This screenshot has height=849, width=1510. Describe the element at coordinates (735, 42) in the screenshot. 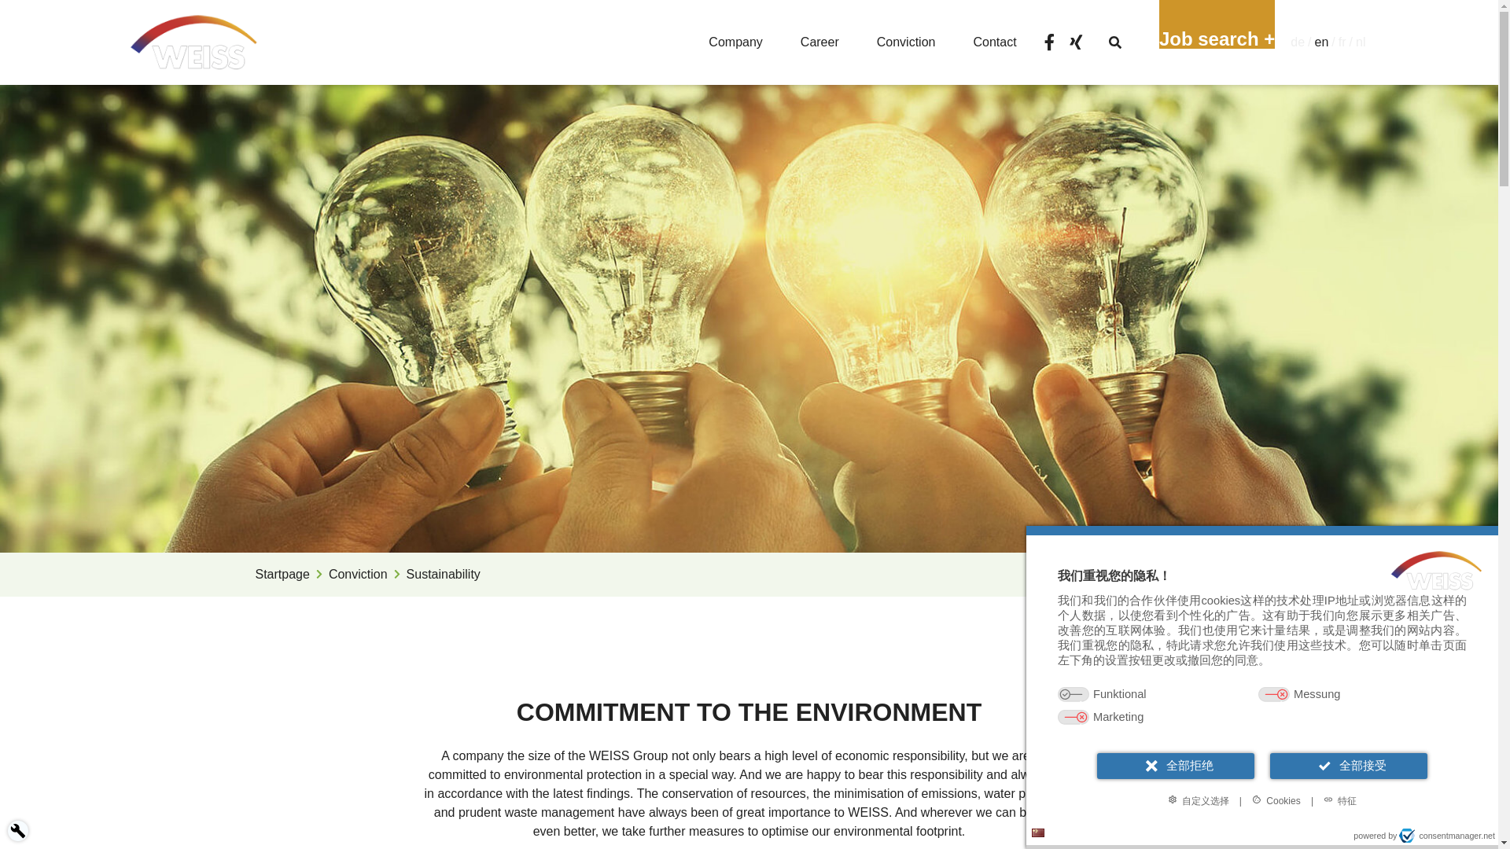

I see `Company` at that location.